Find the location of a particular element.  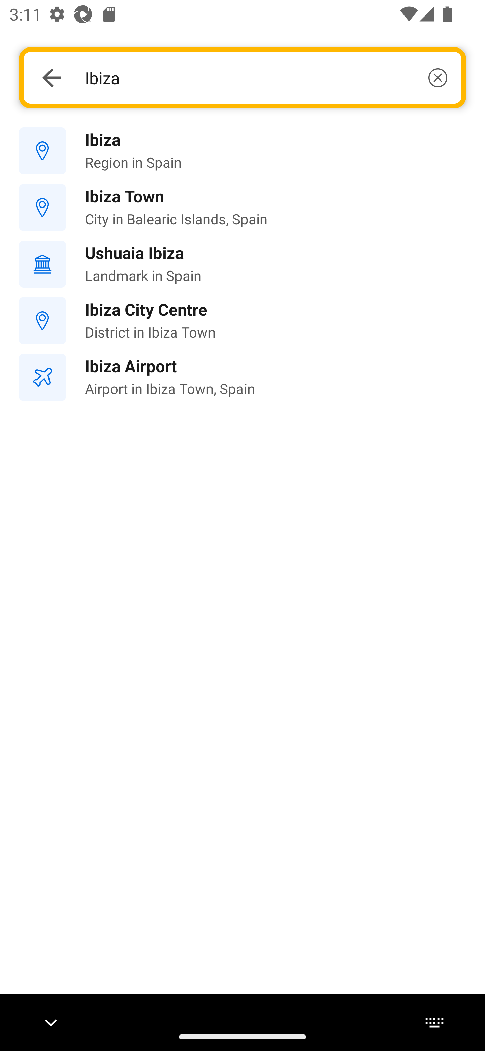

Ushuaia Ibiza Landmark in Spain is located at coordinates (243, 263).